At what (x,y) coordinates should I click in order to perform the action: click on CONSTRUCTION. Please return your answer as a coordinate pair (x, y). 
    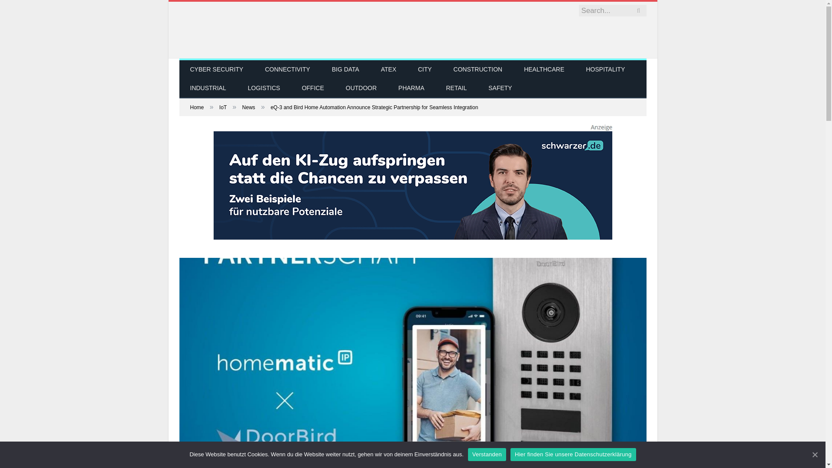
    Looking at the image, I should click on (478, 70).